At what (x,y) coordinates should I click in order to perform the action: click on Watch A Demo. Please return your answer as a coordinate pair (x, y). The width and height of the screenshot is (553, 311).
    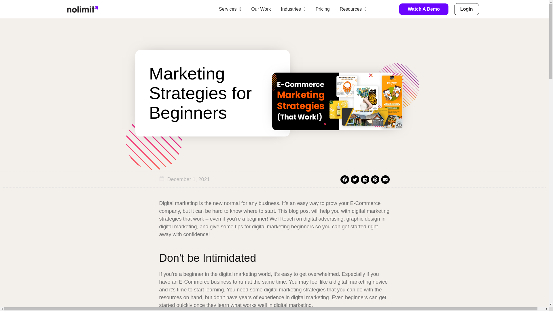
    Looking at the image, I should click on (424, 9).